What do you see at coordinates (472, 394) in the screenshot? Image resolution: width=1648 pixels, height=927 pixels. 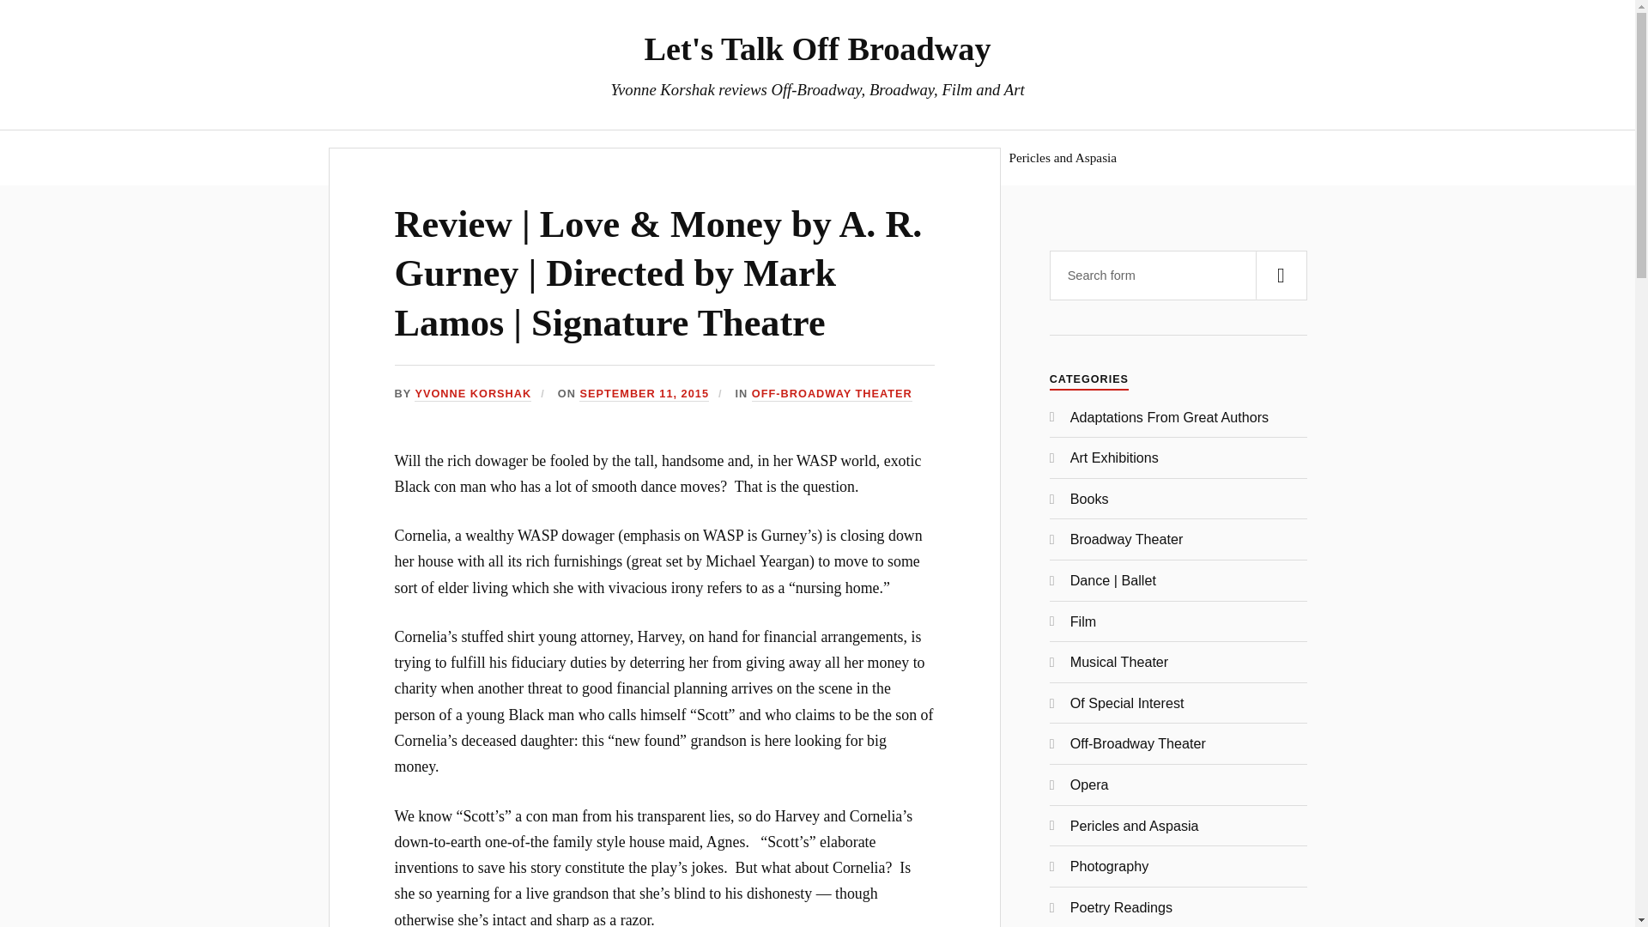 I see `YVONNE KORSHAK` at bounding box center [472, 394].